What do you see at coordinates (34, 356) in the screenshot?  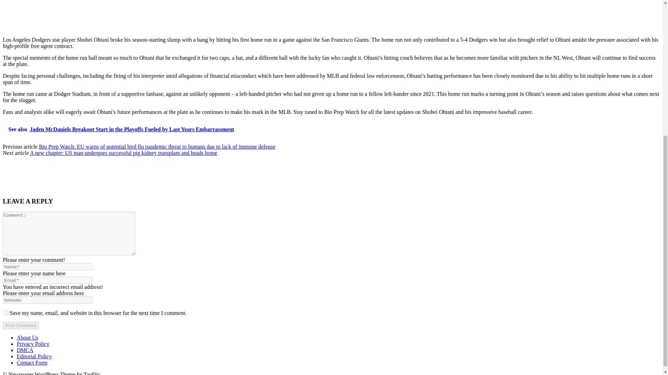 I see `Editorial Policy` at bounding box center [34, 356].